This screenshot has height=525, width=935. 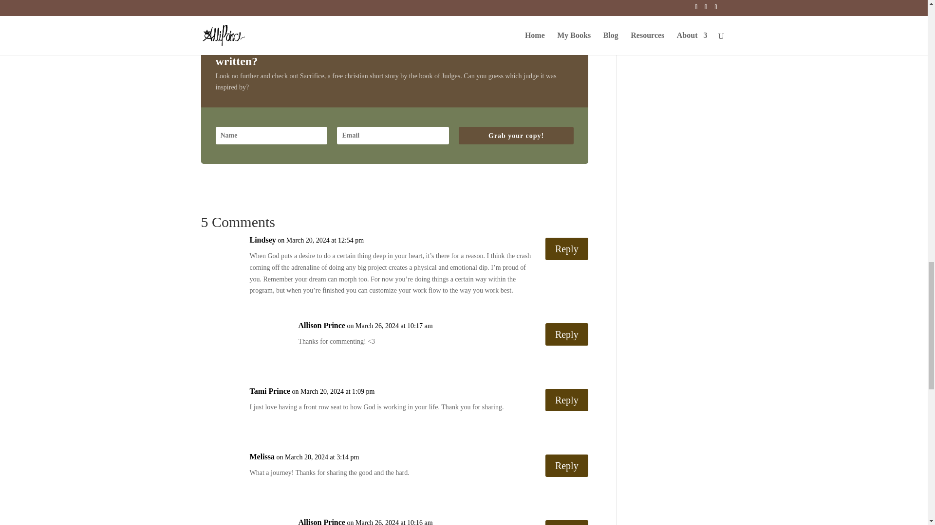 I want to click on Allison Prince, so click(x=321, y=325).